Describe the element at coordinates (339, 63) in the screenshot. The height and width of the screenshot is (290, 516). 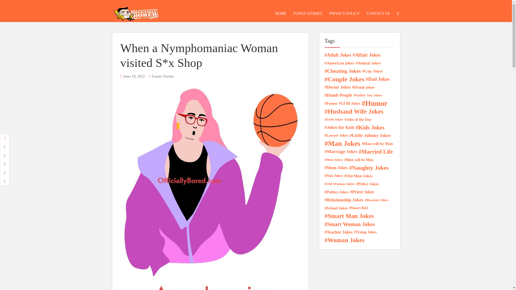
I see `American jokes` at that location.